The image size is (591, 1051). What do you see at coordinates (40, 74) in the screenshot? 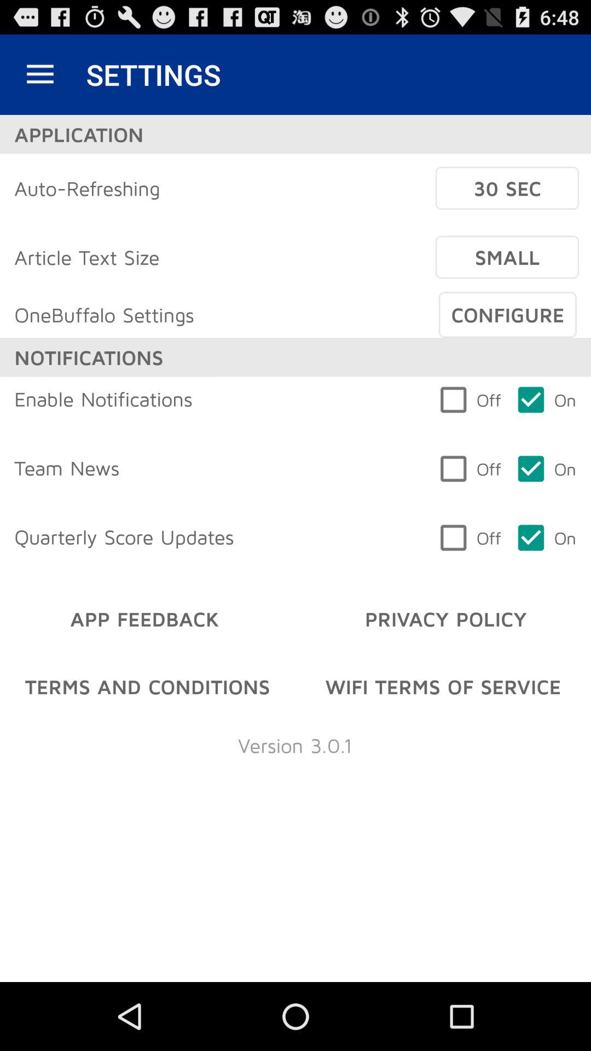
I see `choose the item to the left of settings` at bounding box center [40, 74].